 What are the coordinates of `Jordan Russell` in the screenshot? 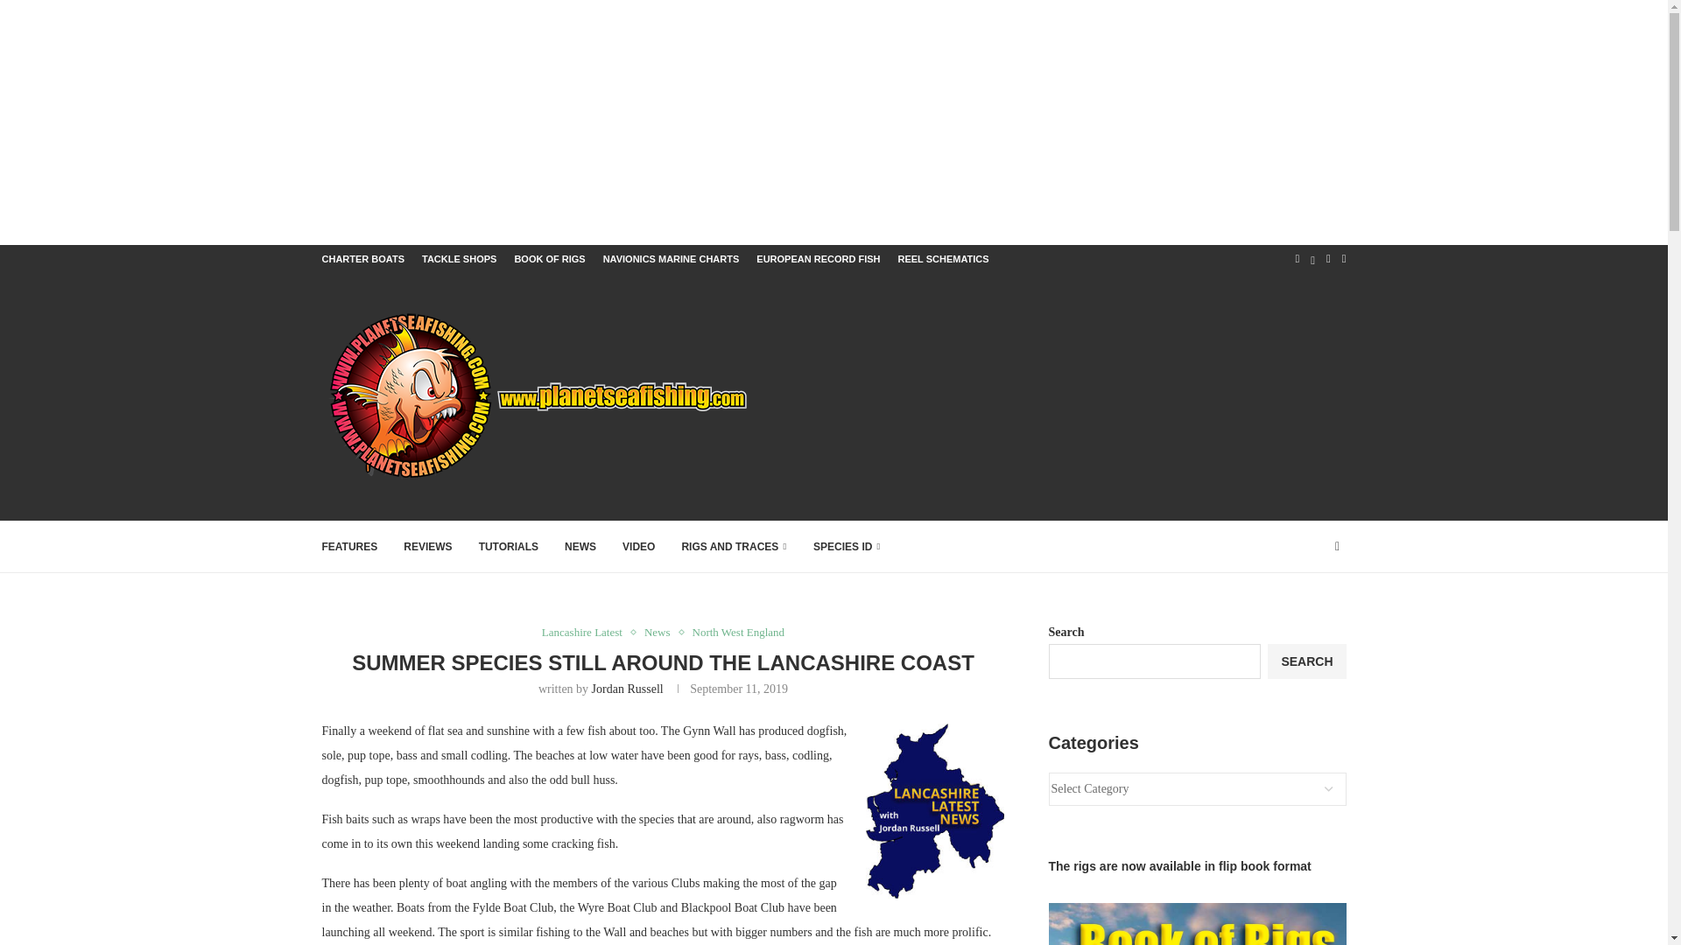 It's located at (627, 688).